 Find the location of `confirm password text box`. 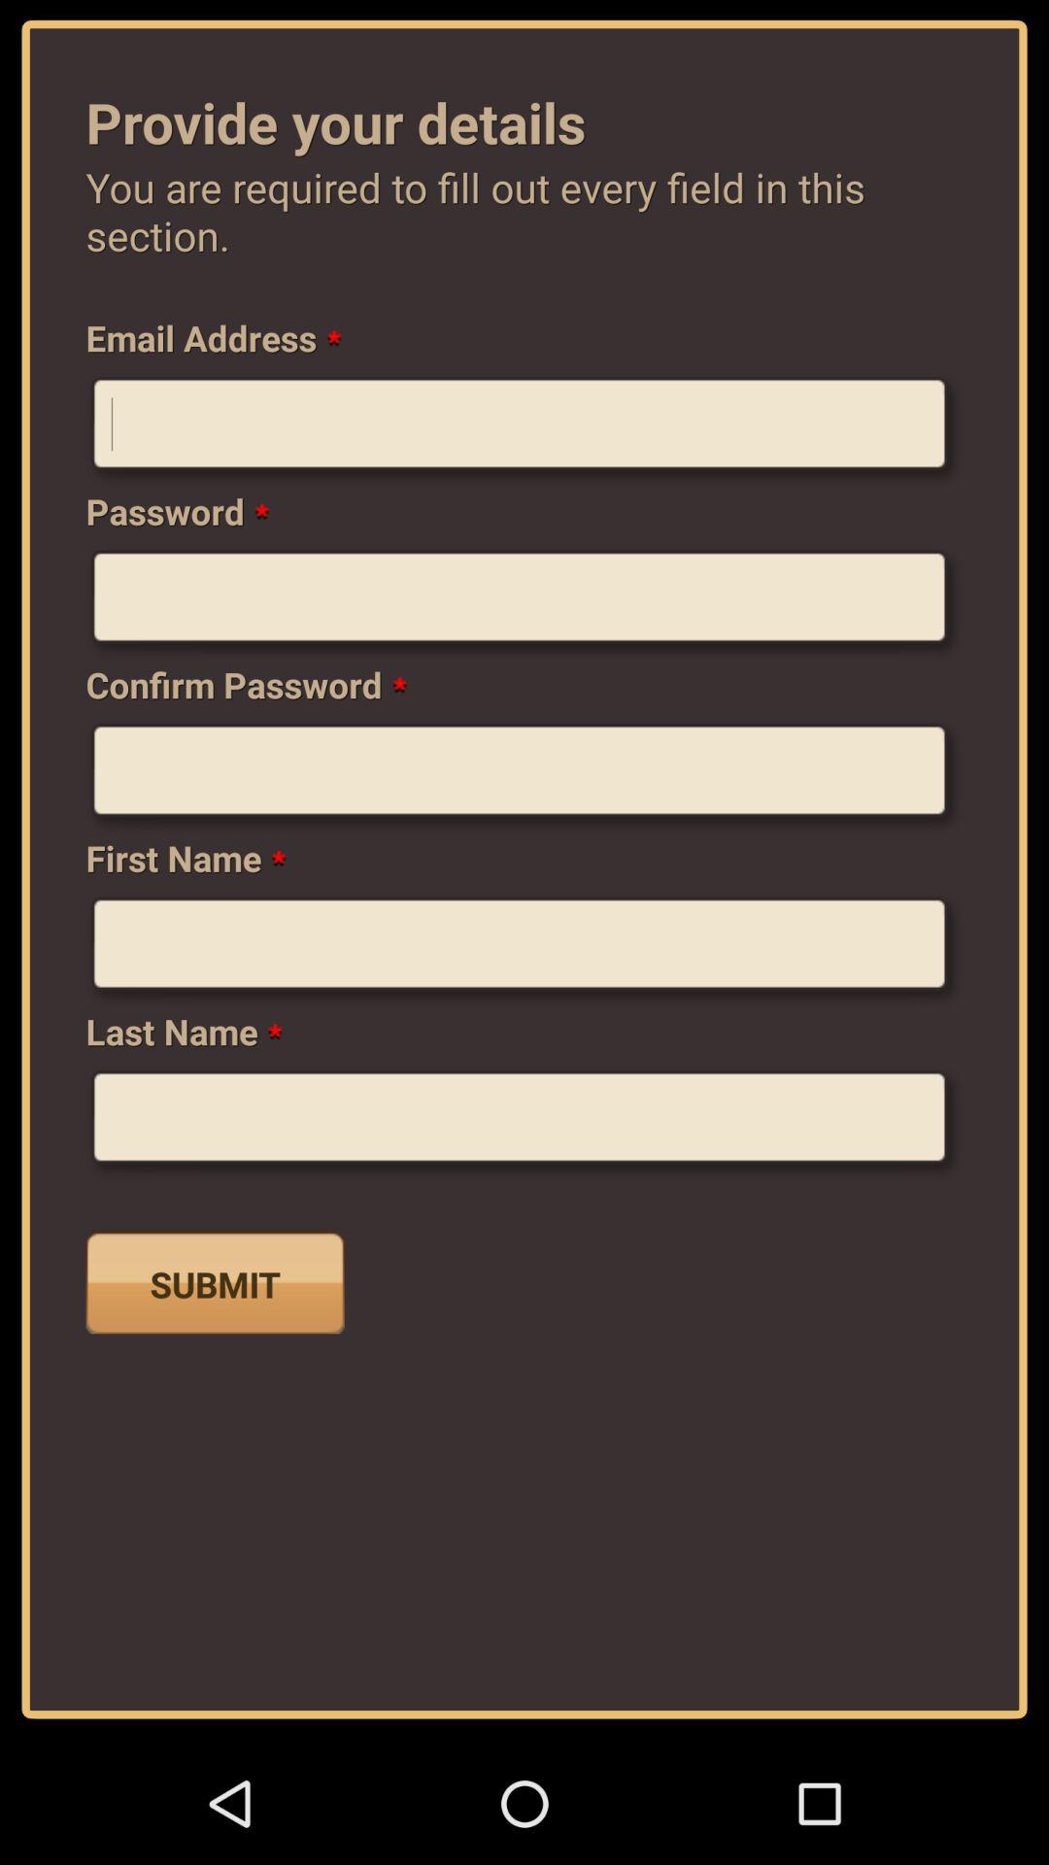

confirm password text box is located at coordinates (524, 777).